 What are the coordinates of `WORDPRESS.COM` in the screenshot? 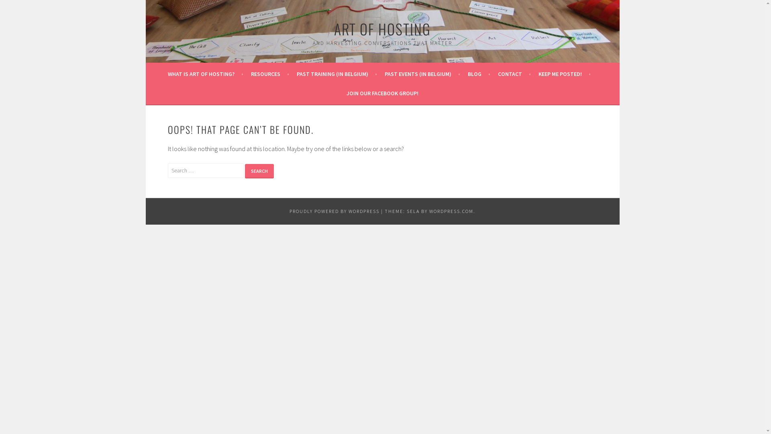 It's located at (451, 211).